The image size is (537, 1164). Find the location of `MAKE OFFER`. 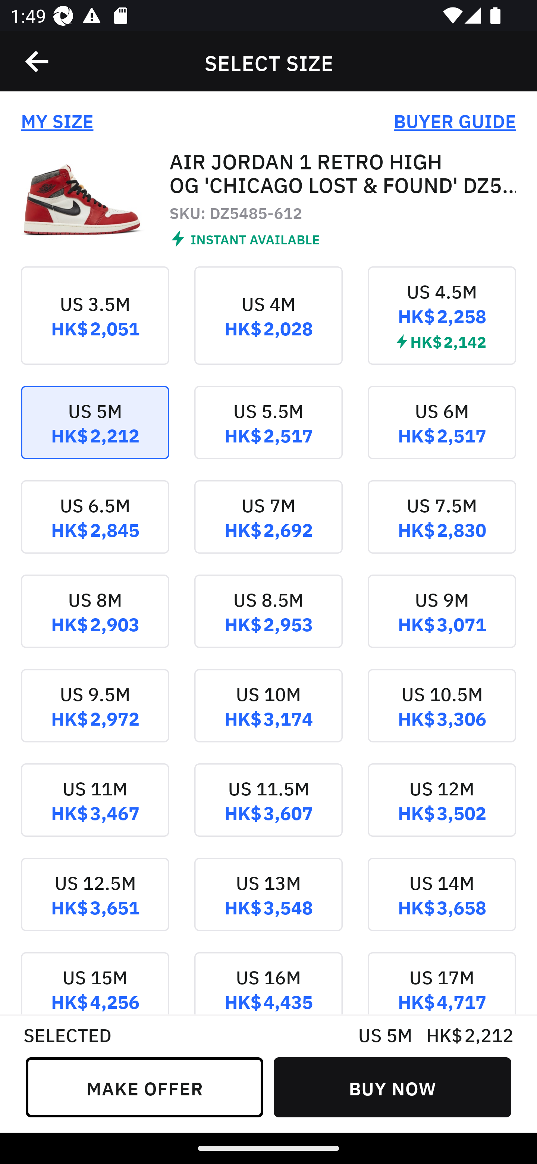

MAKE OFFER is located at coordinates (144, 1087).